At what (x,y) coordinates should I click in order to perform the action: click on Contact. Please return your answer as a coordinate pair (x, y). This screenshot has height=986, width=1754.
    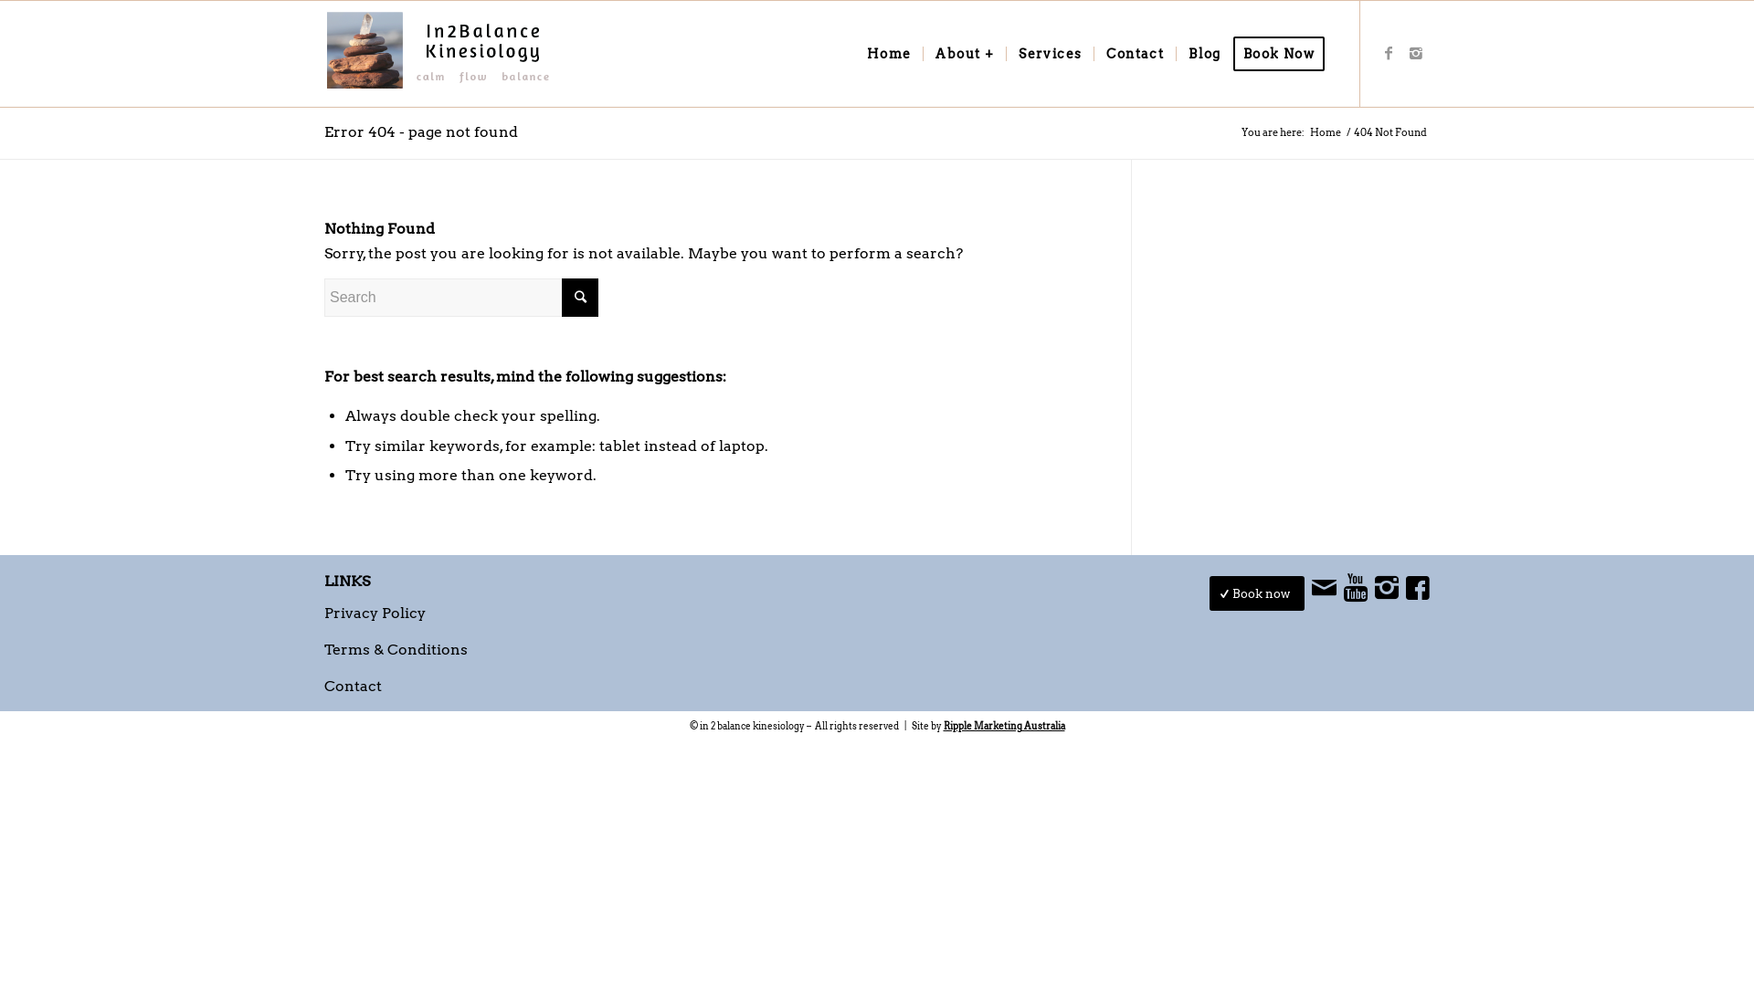
    Looking at the image, I should click on (353, 687).